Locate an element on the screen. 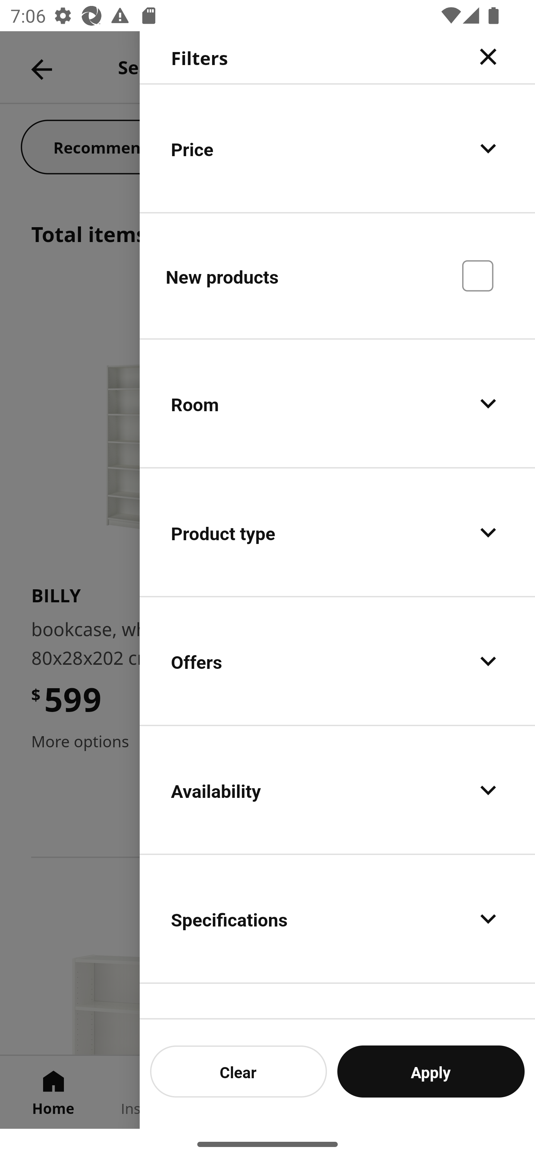 Image resolution: width=535 pixels, height=1160 pixels. Clear is located at coordinates (239, 1071).